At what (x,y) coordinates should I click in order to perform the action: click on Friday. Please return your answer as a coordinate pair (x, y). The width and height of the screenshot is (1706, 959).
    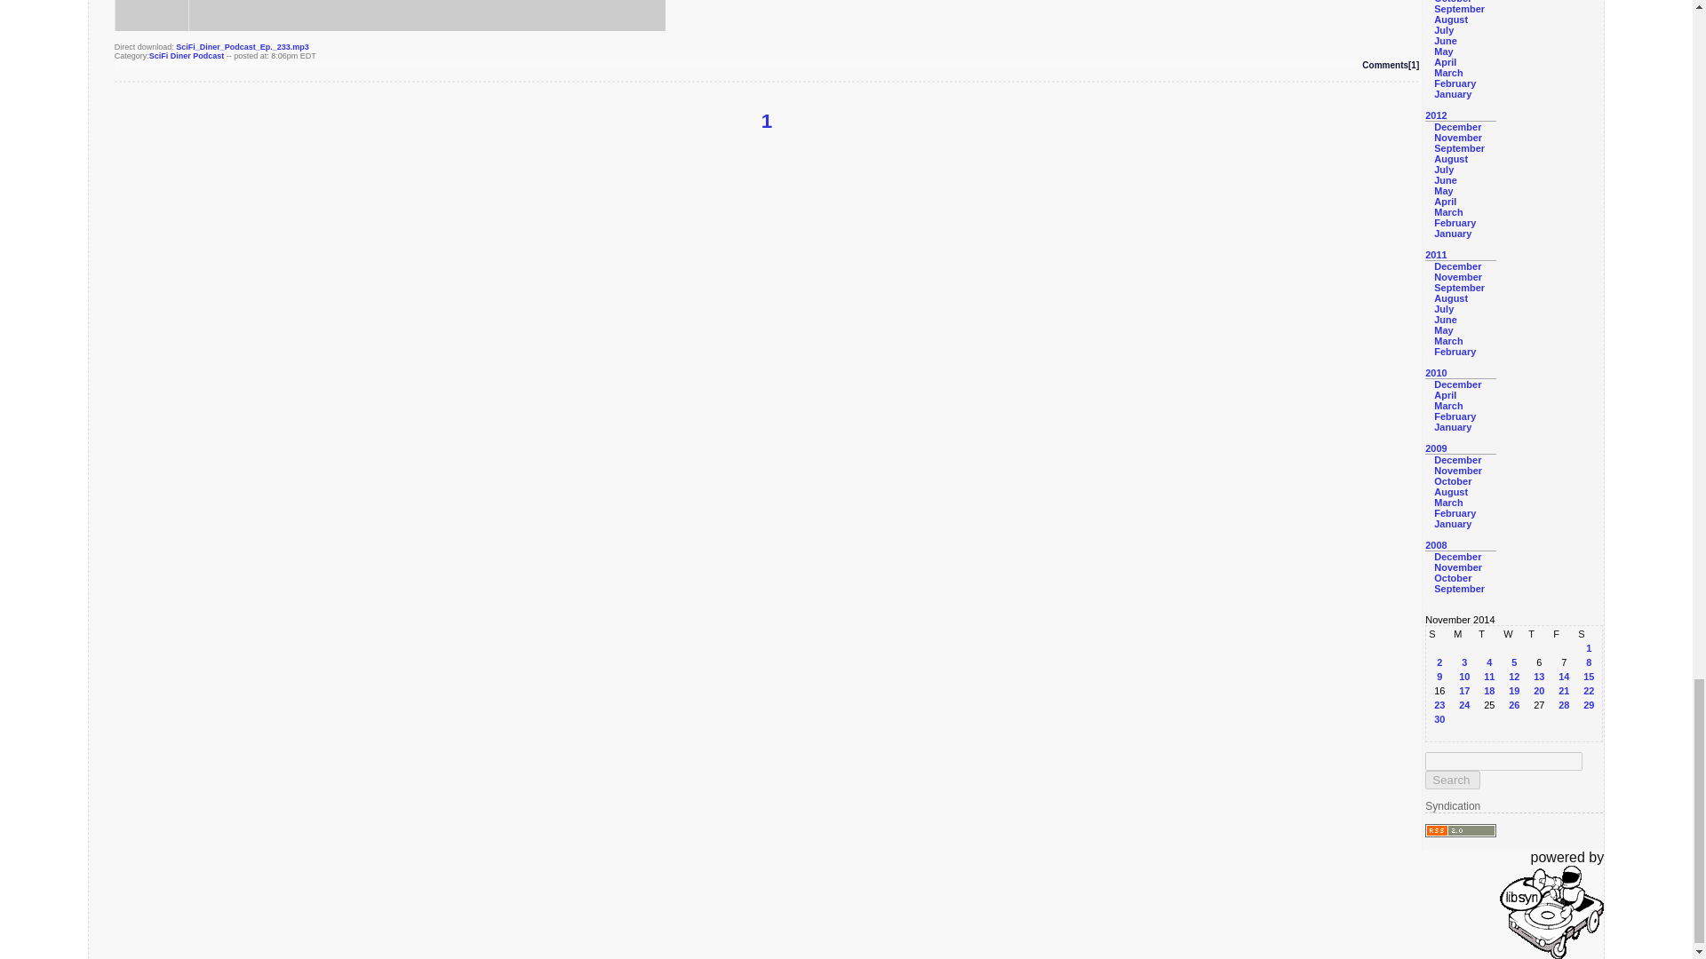
    Looking at the image, I should click on (1564, 634).